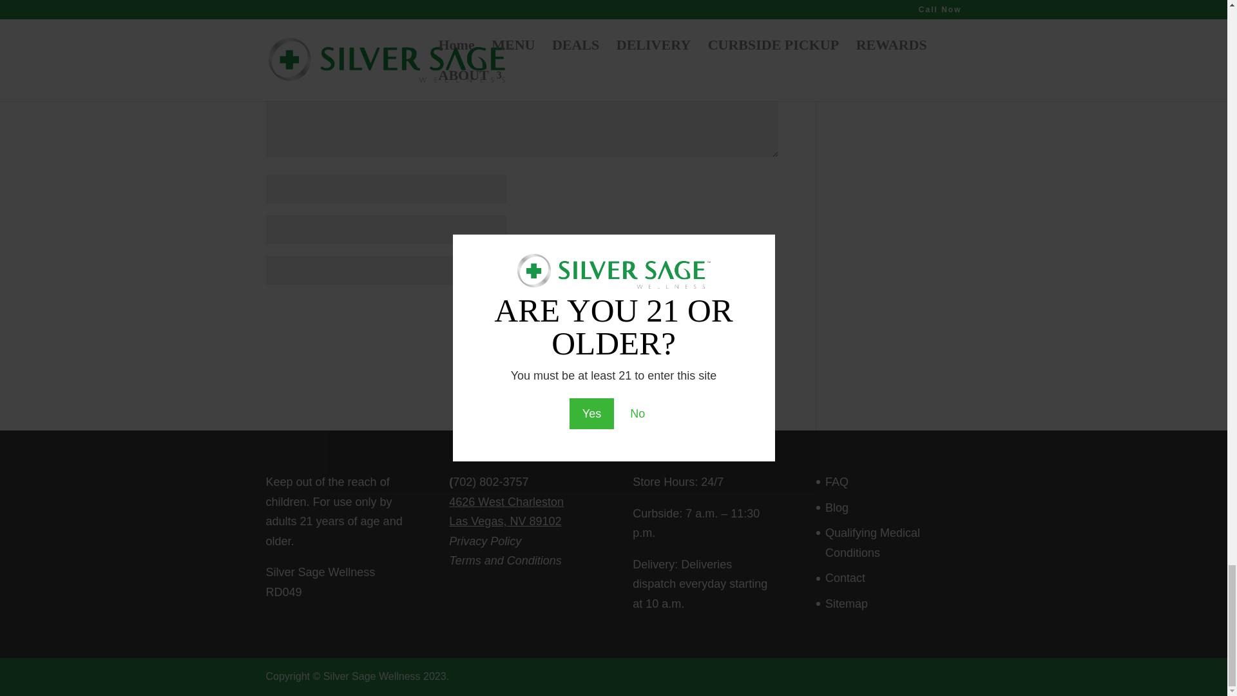  What do you see at coordinates (505, 561) in the screenshot?
I see `Terms and Conditions` at bounding box center [505, 561].